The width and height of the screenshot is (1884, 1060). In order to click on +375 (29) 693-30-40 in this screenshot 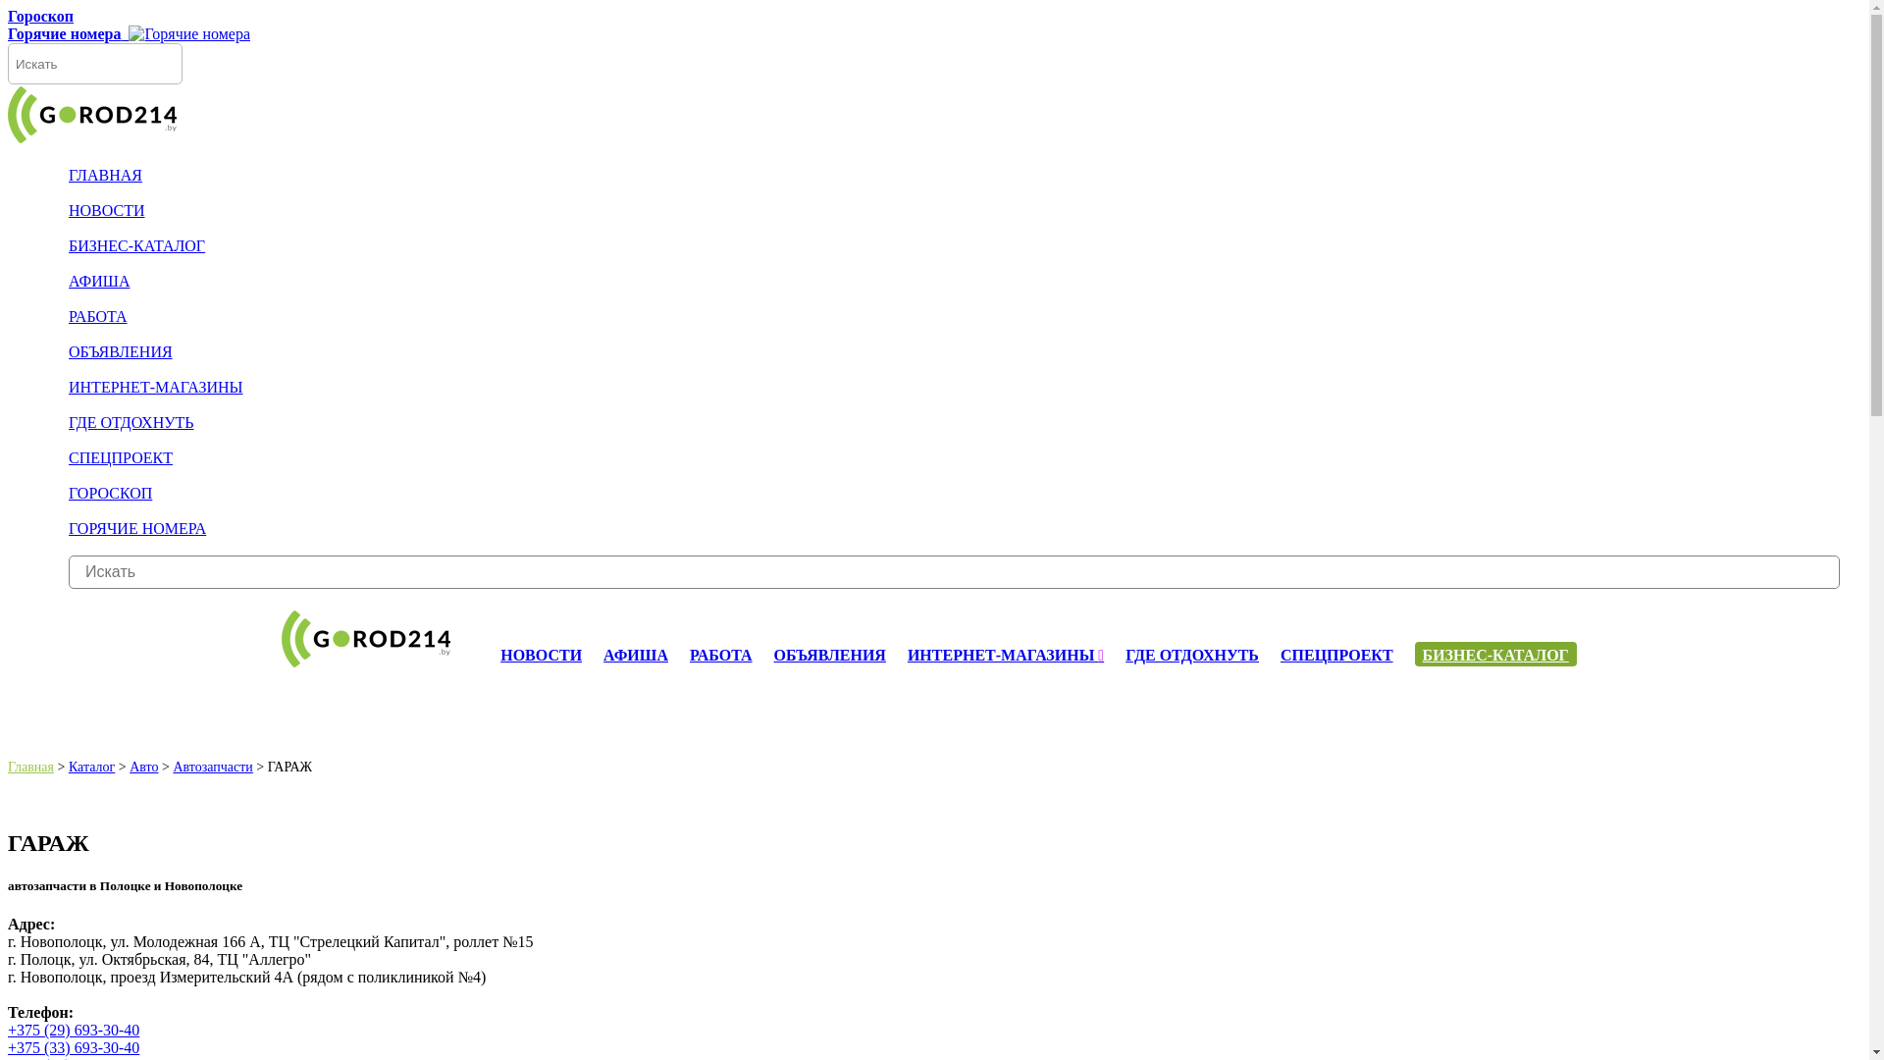, I will do `click(74, 1031)`.